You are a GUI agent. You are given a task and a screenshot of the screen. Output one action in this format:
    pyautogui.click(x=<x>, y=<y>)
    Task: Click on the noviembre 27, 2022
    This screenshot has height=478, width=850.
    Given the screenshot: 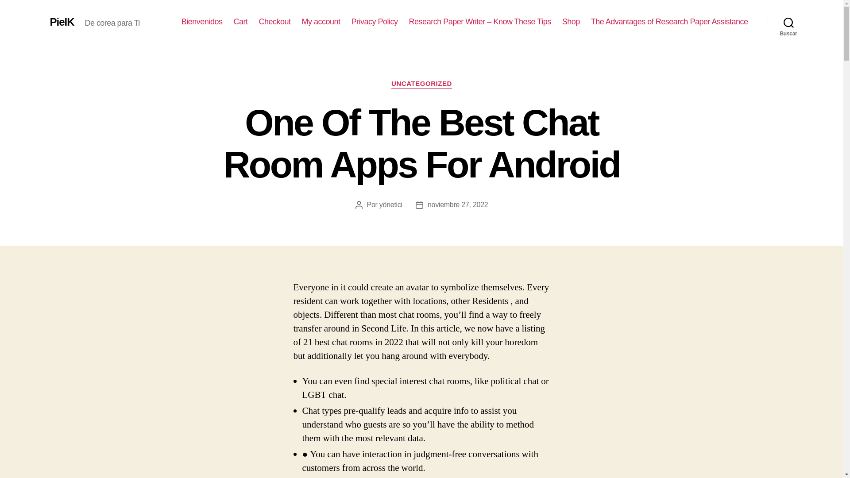 What is the action you would take?
    pyautogui.click(x=458, y=204)
    